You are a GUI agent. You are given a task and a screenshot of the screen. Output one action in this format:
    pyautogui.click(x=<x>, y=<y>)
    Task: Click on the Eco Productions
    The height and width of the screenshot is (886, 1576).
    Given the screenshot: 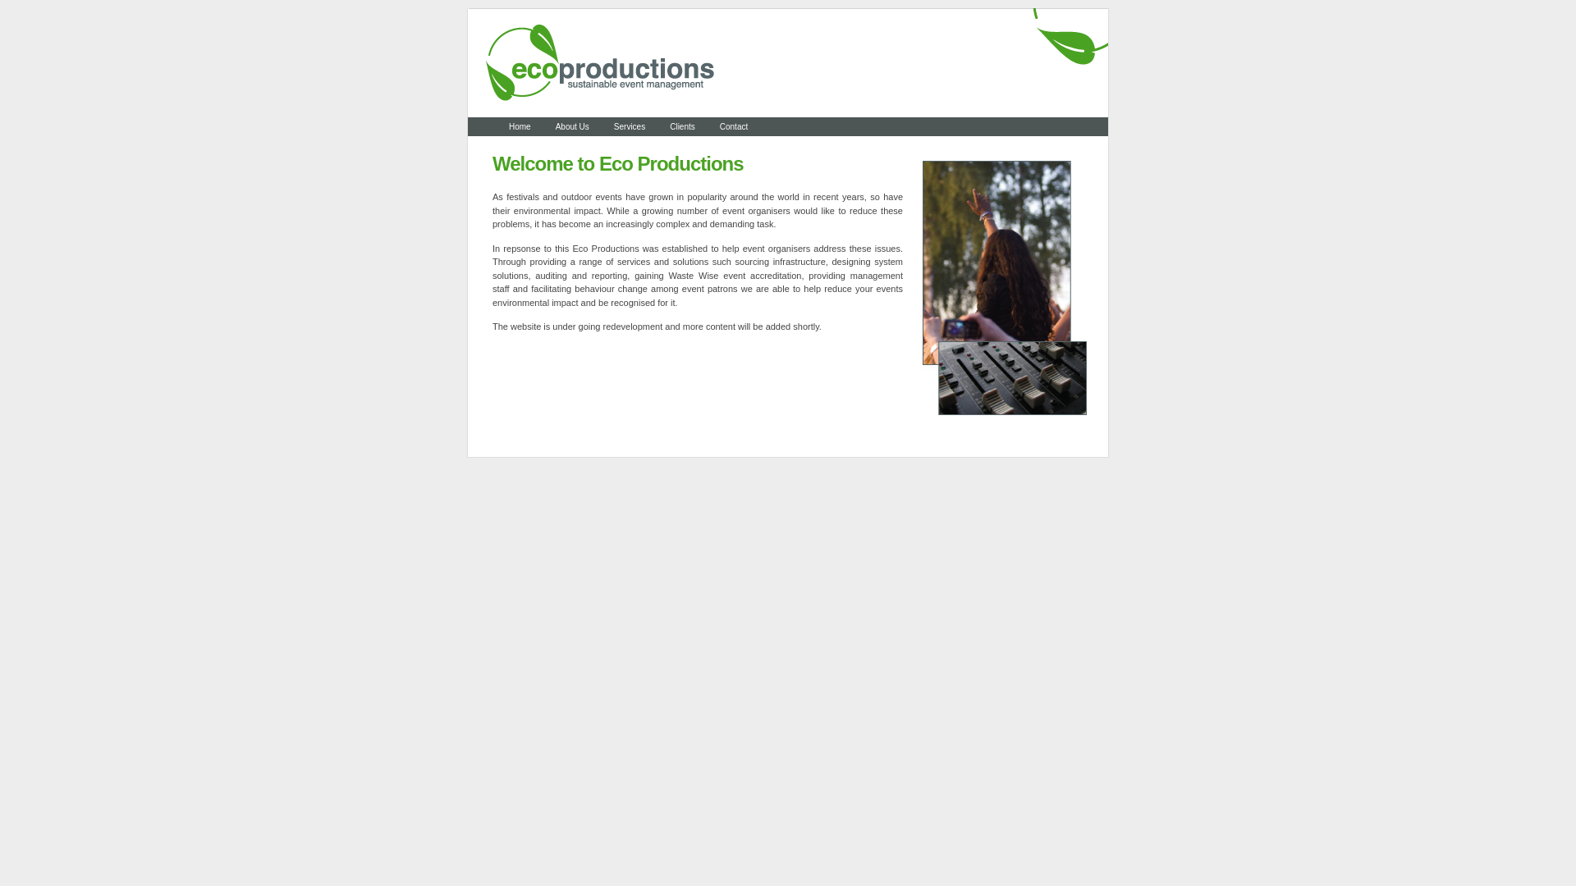 What is the action you would take?
    pyautogui.click(x=788, y=115)
    